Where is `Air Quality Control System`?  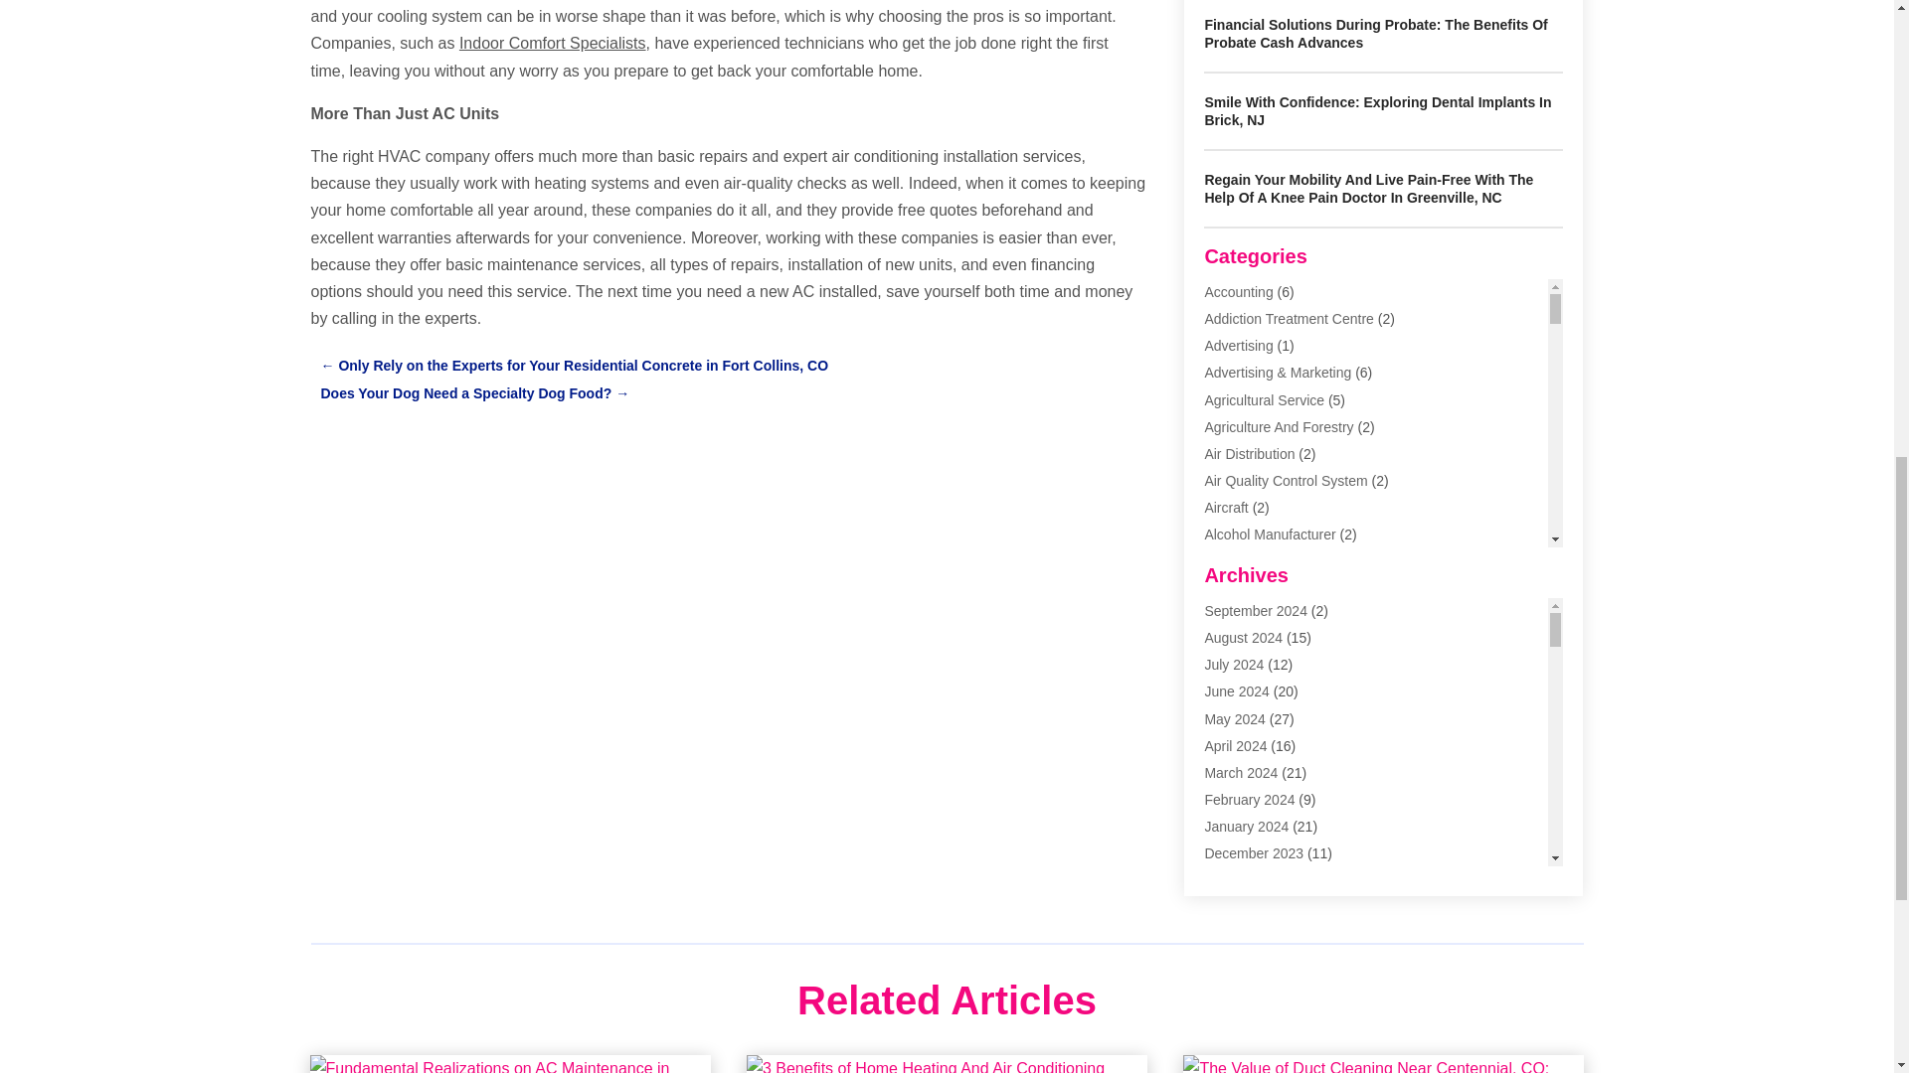 Air Quality Control System is located at coordinates (1285, 481).